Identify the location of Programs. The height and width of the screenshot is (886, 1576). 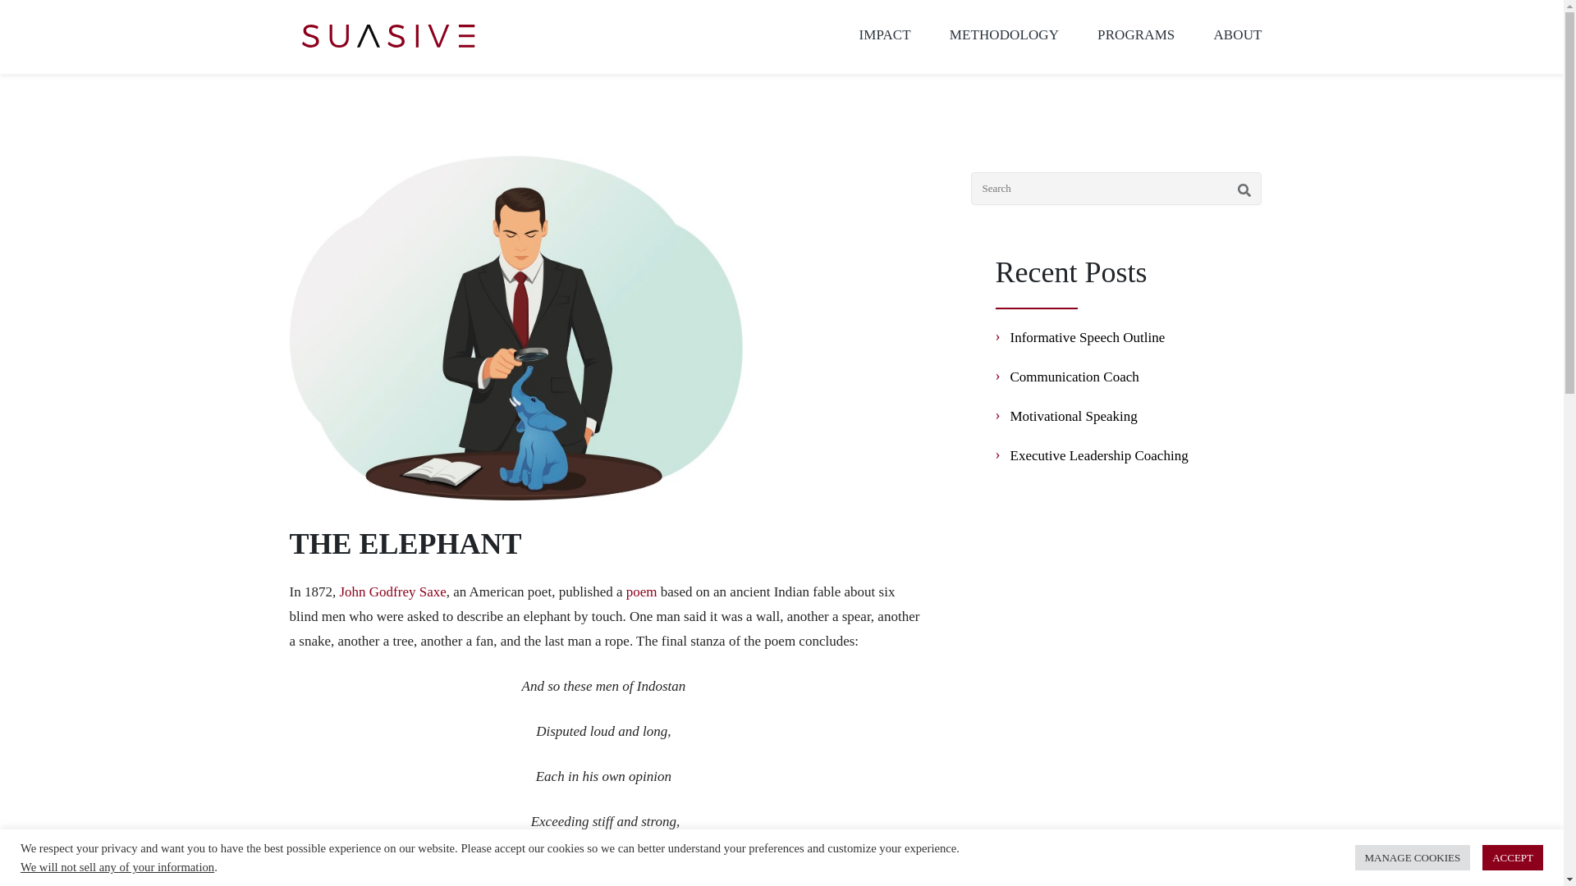
(1135, 35).